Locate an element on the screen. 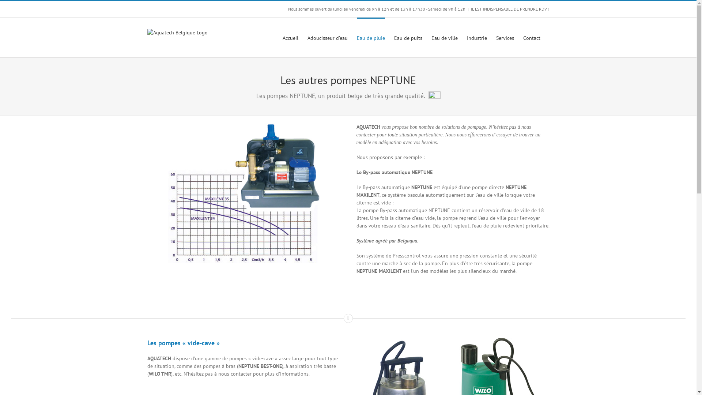 Image resolution: width=702 pixels, height=395 pixels. IL EST INDISPENSABLE DE PRENDRE RDV ! is located at coordinates (510, 9).